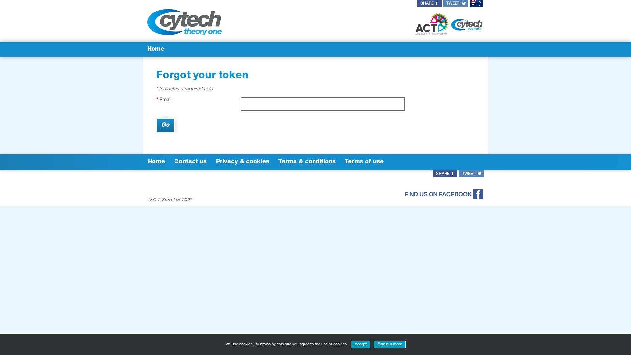  What do you see at coordinates (243, 162) in the screenshot?
I see `Privacy & cookies` at bounding box center [243, 162].